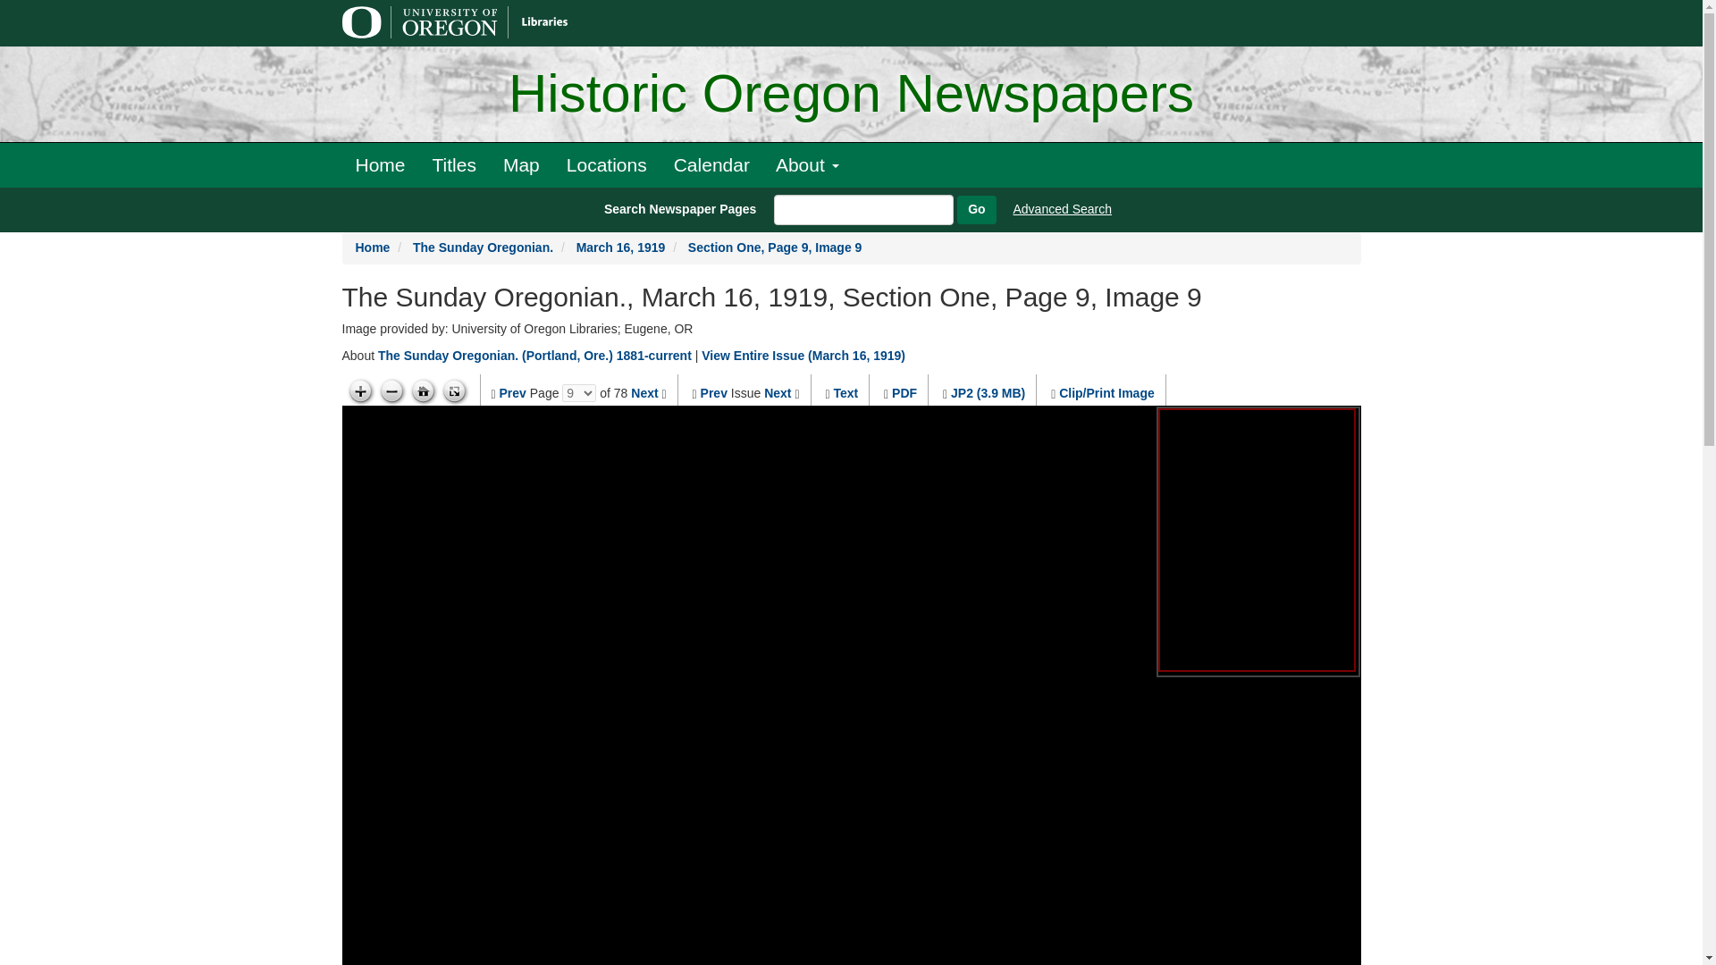 The image size is (1716, 965). What do you see at coordinates (454, 164) in the screenshot?
I see `Titles` at bounding box center [454, 164].